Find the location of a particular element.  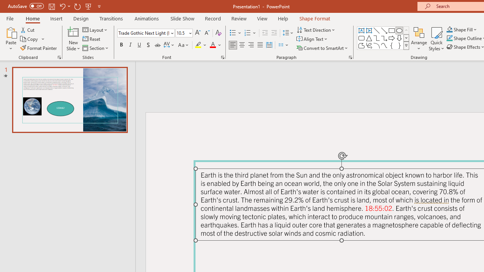

Text Box is located at coordinates (361, 30).